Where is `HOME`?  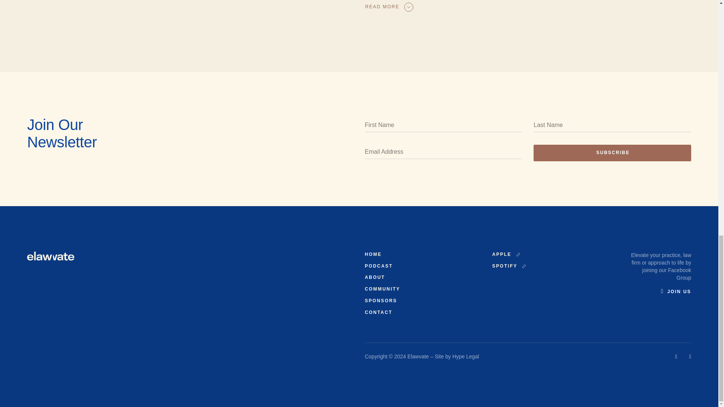 HOME is located at coordinates (373, 254).